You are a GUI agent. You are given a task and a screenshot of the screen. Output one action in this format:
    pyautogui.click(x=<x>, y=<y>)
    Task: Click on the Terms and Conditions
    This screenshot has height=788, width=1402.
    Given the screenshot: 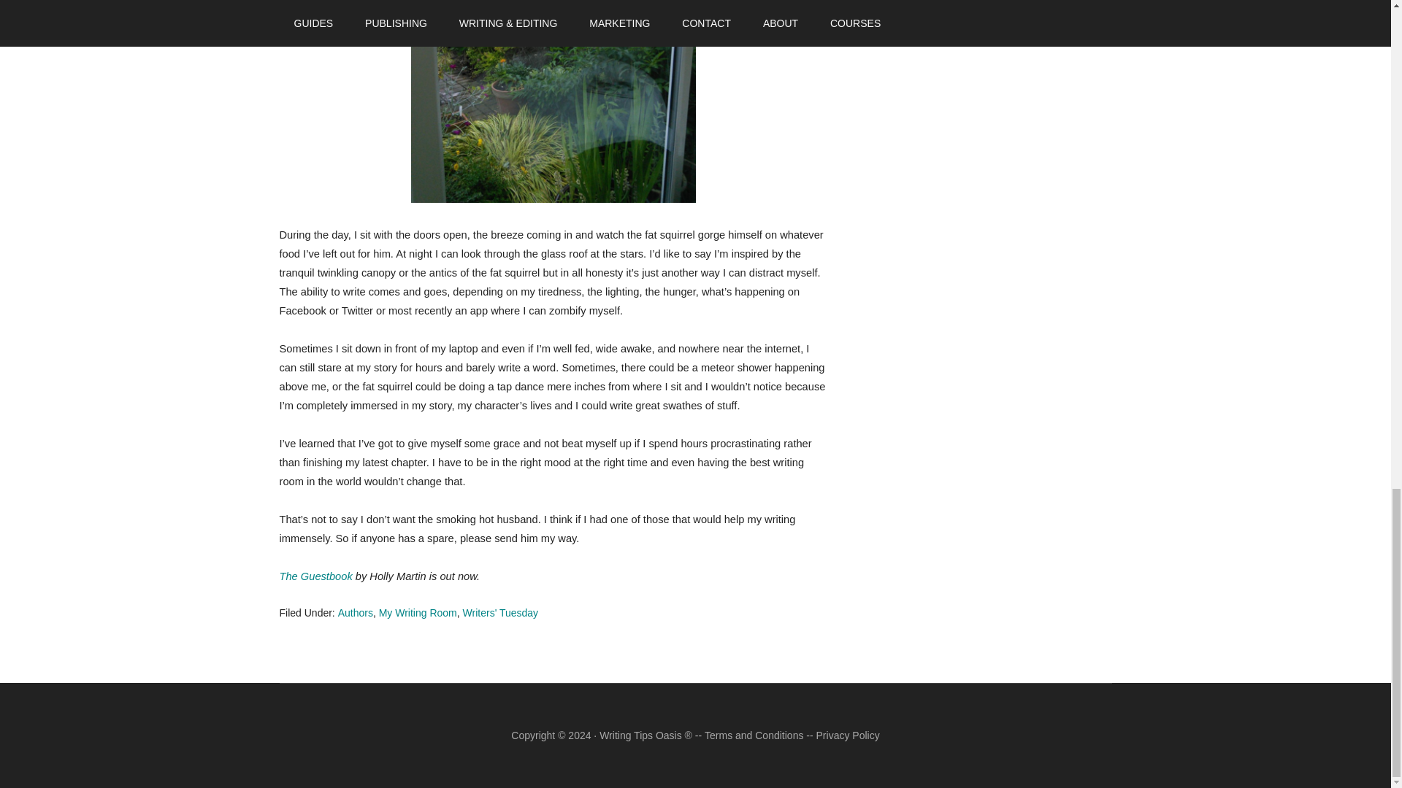 What is the action you would take?
    pyautogui.click(x=754, y=735)
    